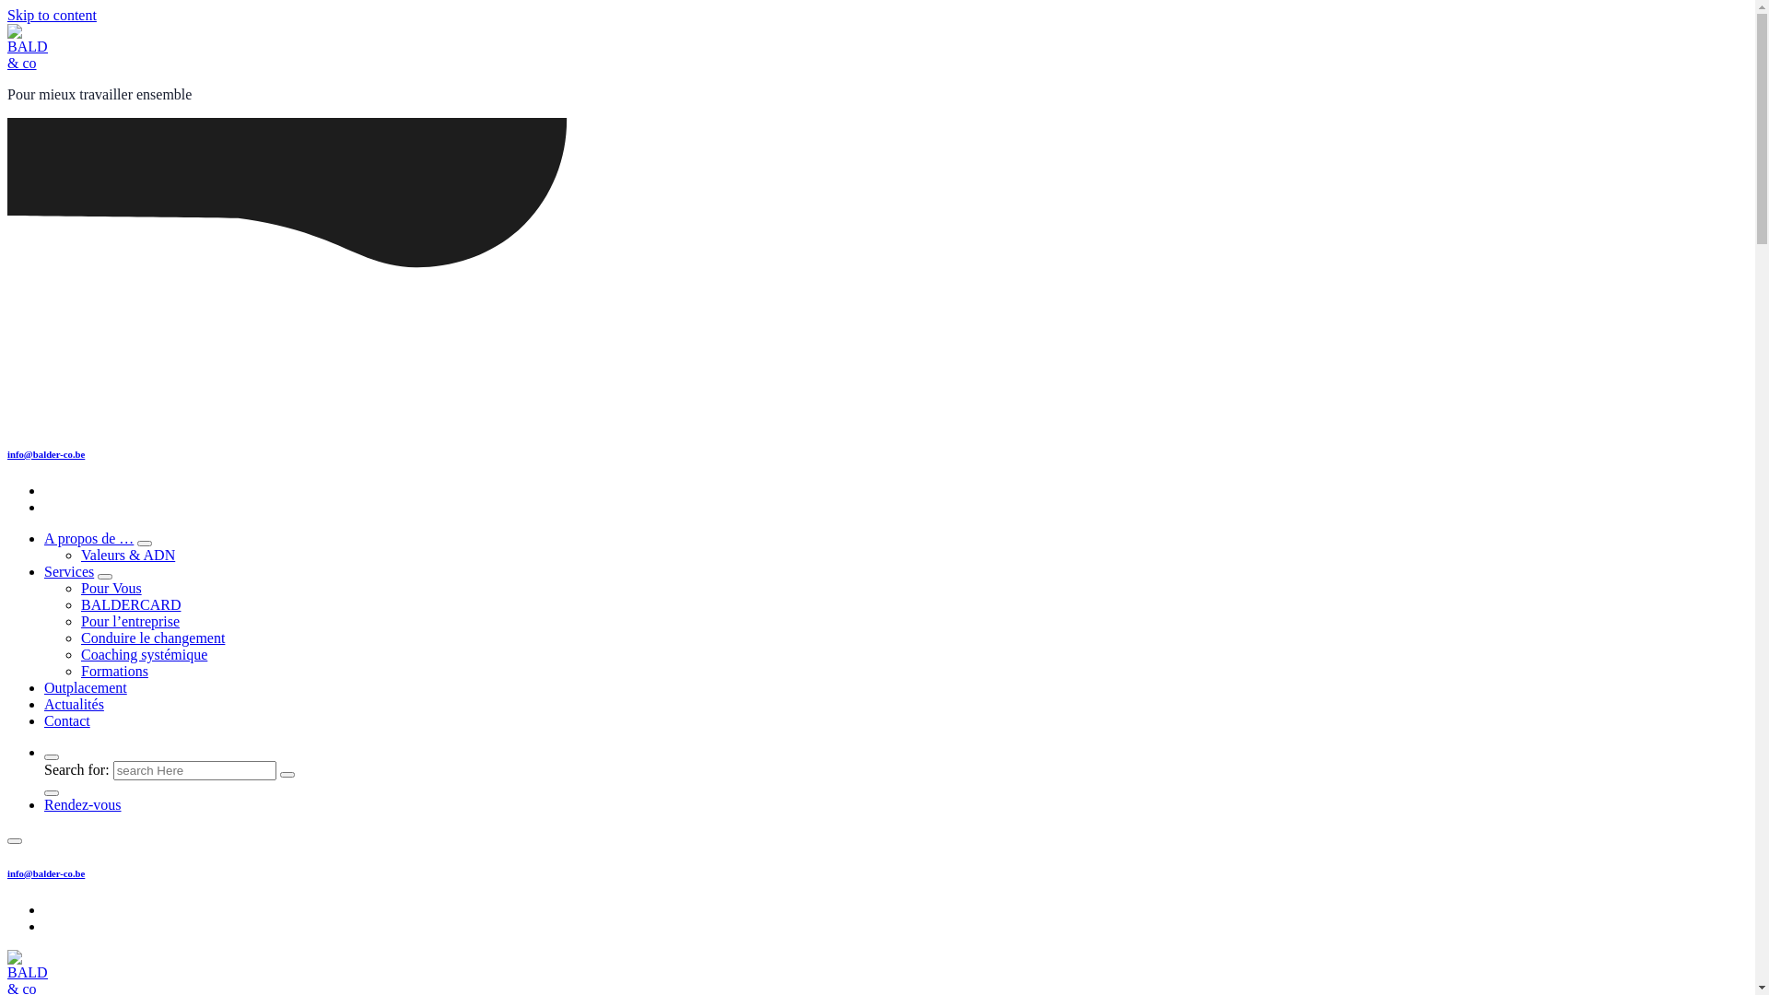  Describe the element at coordinates (131, 604) in the screenshot. I see `BALDERCARD` at that location.